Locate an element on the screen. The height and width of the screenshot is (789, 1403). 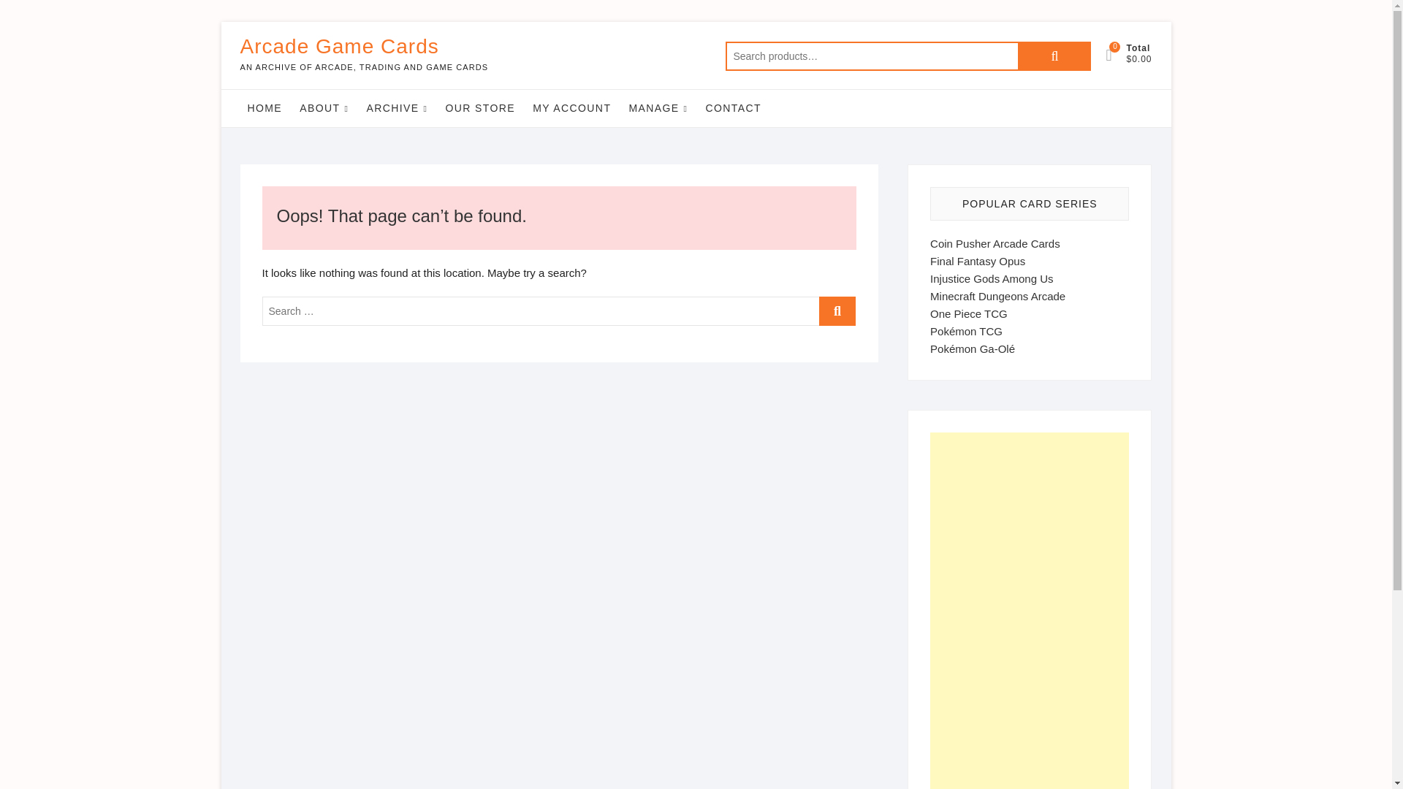
CONTACT is located at coordinates (734, 108).